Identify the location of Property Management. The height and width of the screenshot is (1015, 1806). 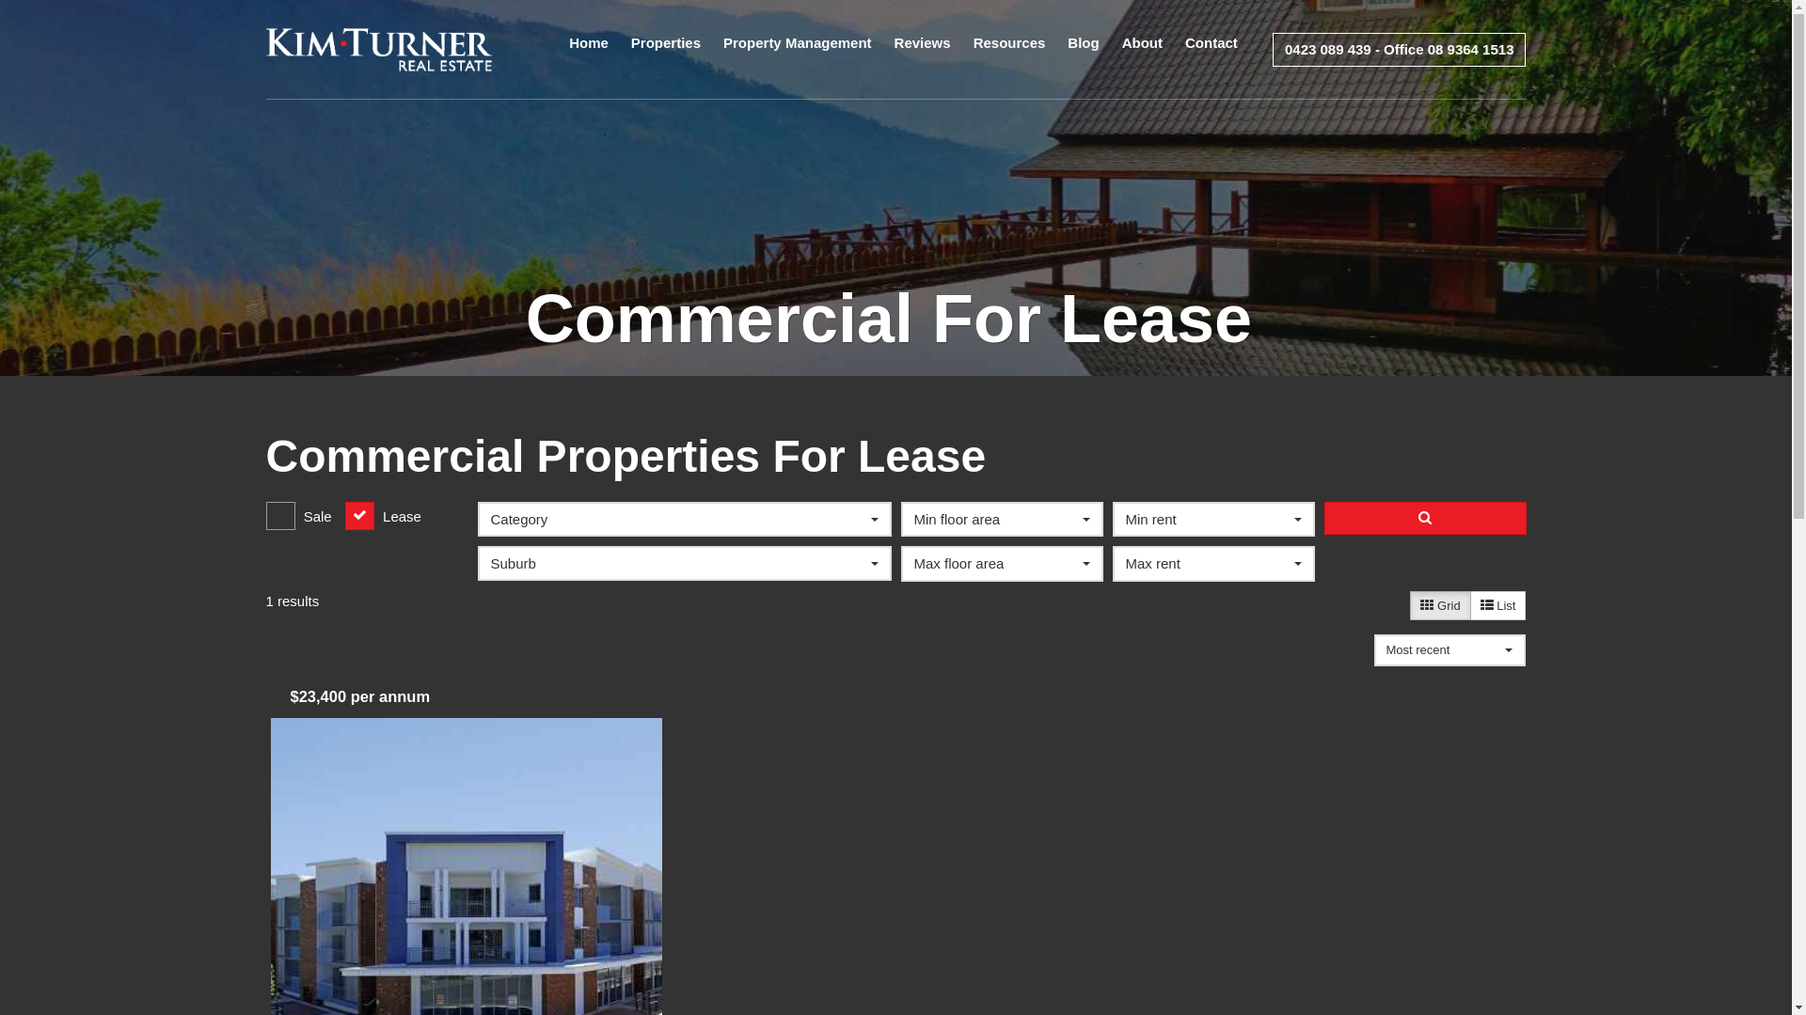
(798, 50).